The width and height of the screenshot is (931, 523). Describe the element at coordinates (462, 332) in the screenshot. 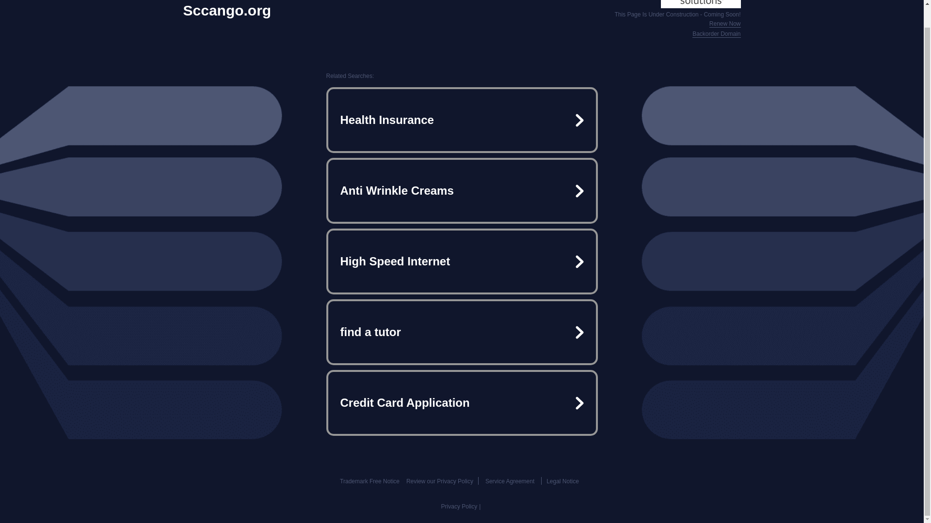

I see `find a tutor` at that location.